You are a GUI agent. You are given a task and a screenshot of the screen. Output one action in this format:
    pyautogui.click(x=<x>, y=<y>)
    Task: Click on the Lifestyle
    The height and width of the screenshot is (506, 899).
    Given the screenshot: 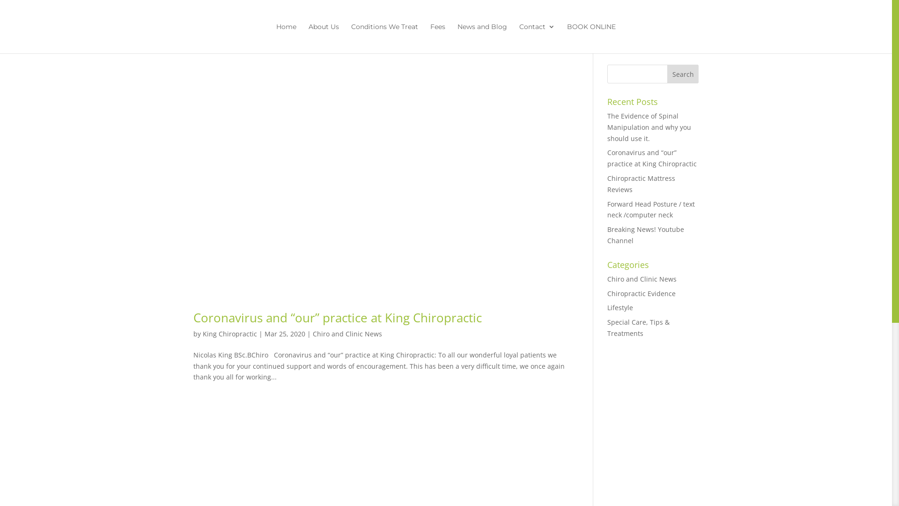 What is the action you would take?
    pyautogui.click(x=620, y=307)
    